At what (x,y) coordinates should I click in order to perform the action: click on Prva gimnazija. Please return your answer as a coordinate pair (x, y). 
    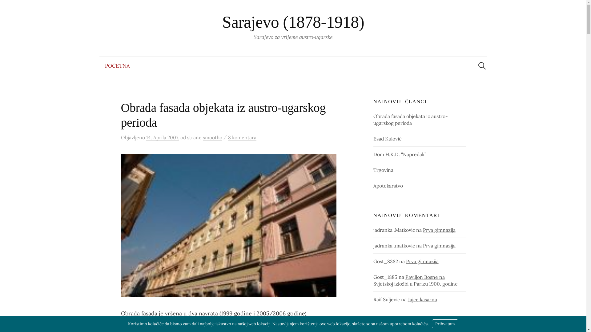
    Looking at the image, I should click on (422, 261).